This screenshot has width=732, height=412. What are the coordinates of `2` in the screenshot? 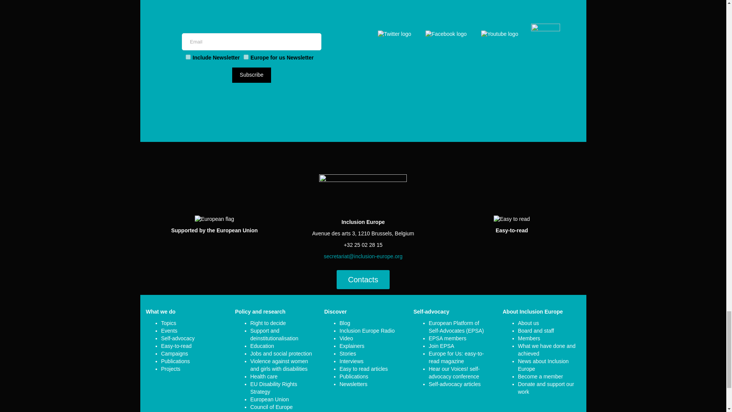 It's located at (188, 56).